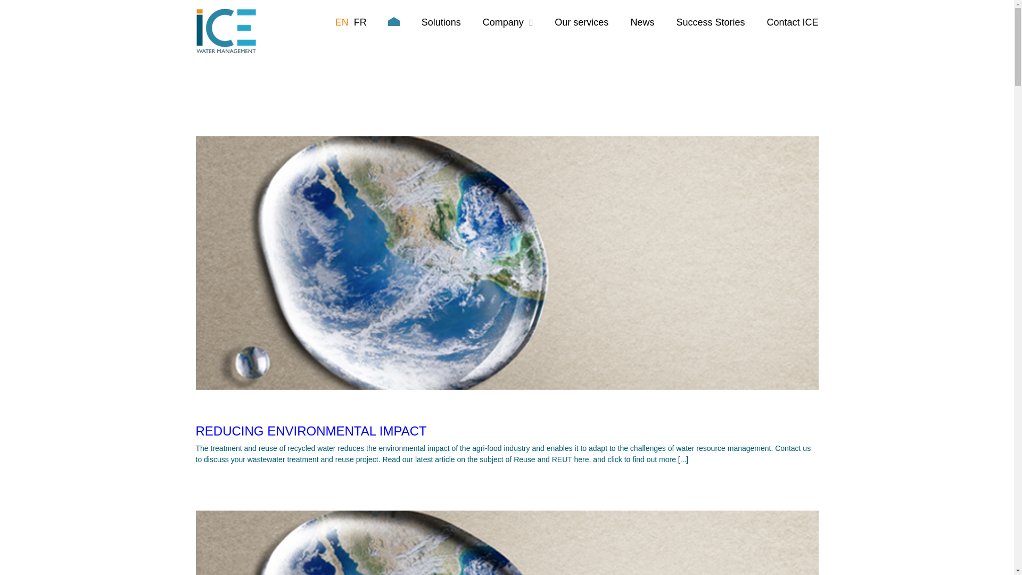 This screenshot has width=1022, height=575. I want to click on Contact ICE, so click(792, 22).